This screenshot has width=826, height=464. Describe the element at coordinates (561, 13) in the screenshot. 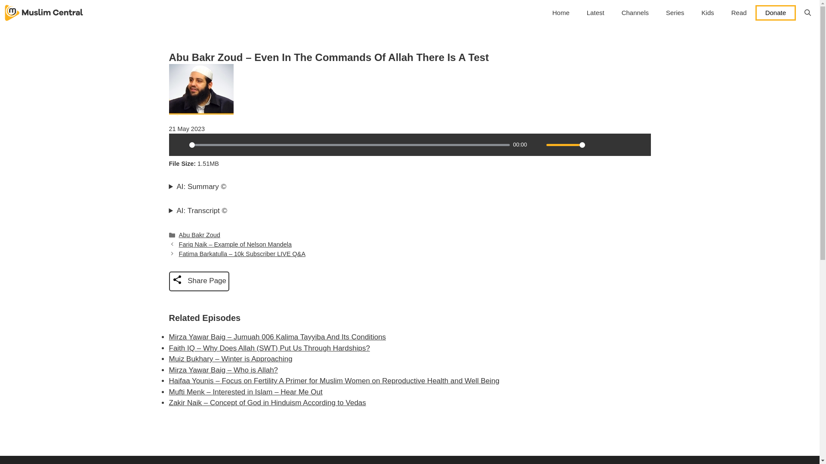

I see `Home` at that location.